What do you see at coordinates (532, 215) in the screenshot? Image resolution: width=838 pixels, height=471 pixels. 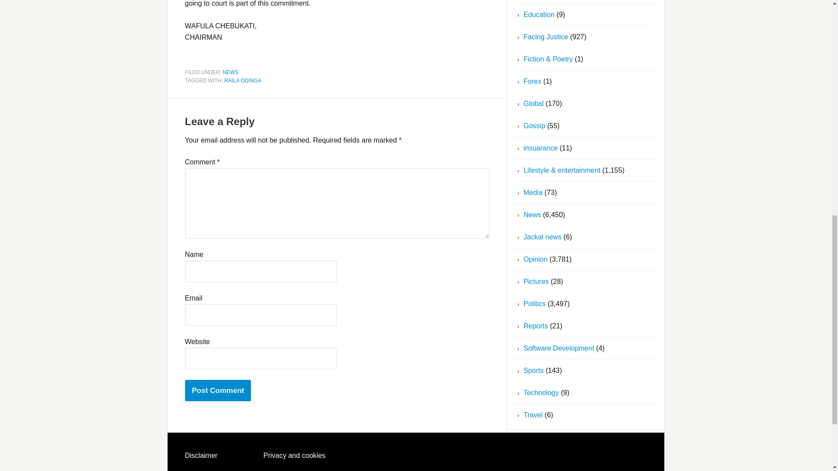 I see `News` at bounding box center [532, 215].